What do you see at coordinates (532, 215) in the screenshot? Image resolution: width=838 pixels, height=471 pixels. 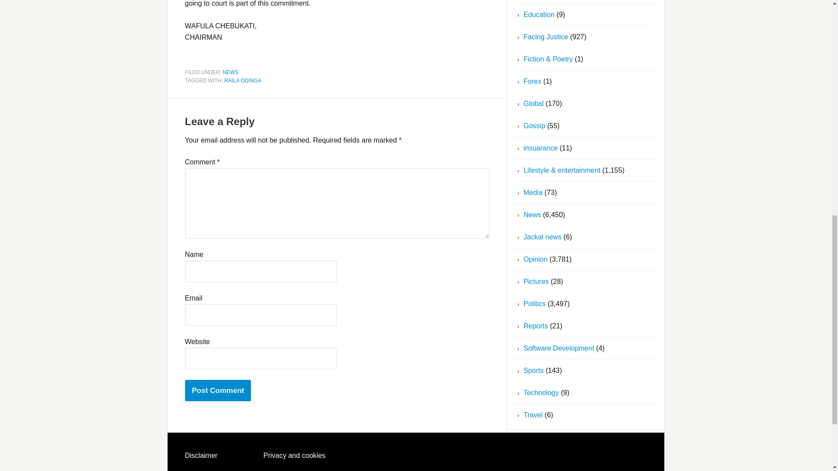 I see `News` at bounding box center [532, 215].